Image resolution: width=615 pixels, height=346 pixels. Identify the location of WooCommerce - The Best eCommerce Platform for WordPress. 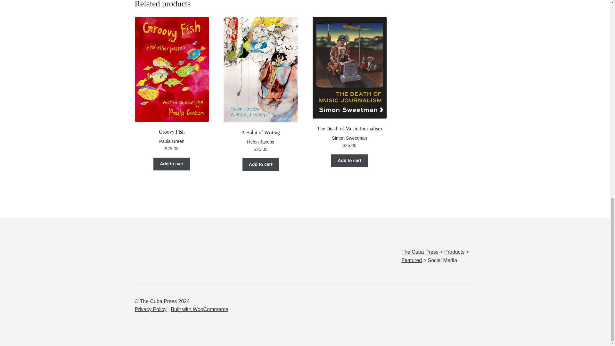
(199, 309).